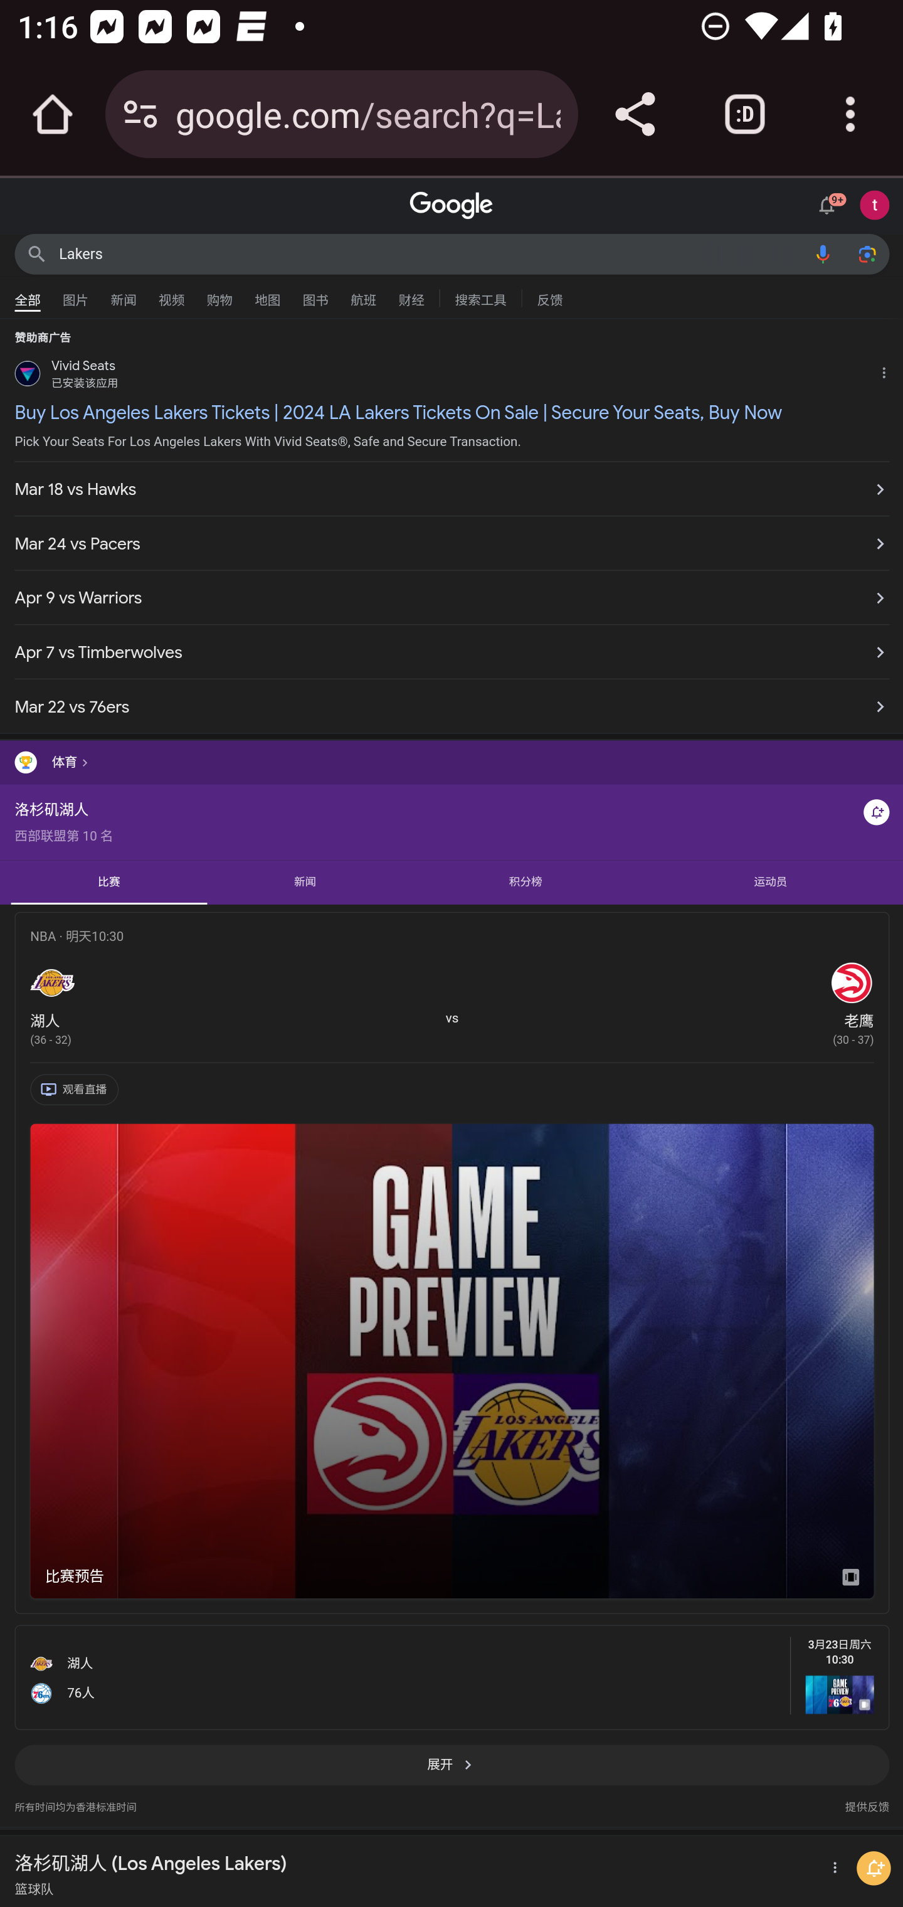  Describe the element at coordinates (451, 652) in the screenshot. I see `Apr 7 vs Timberwolves` at that location.